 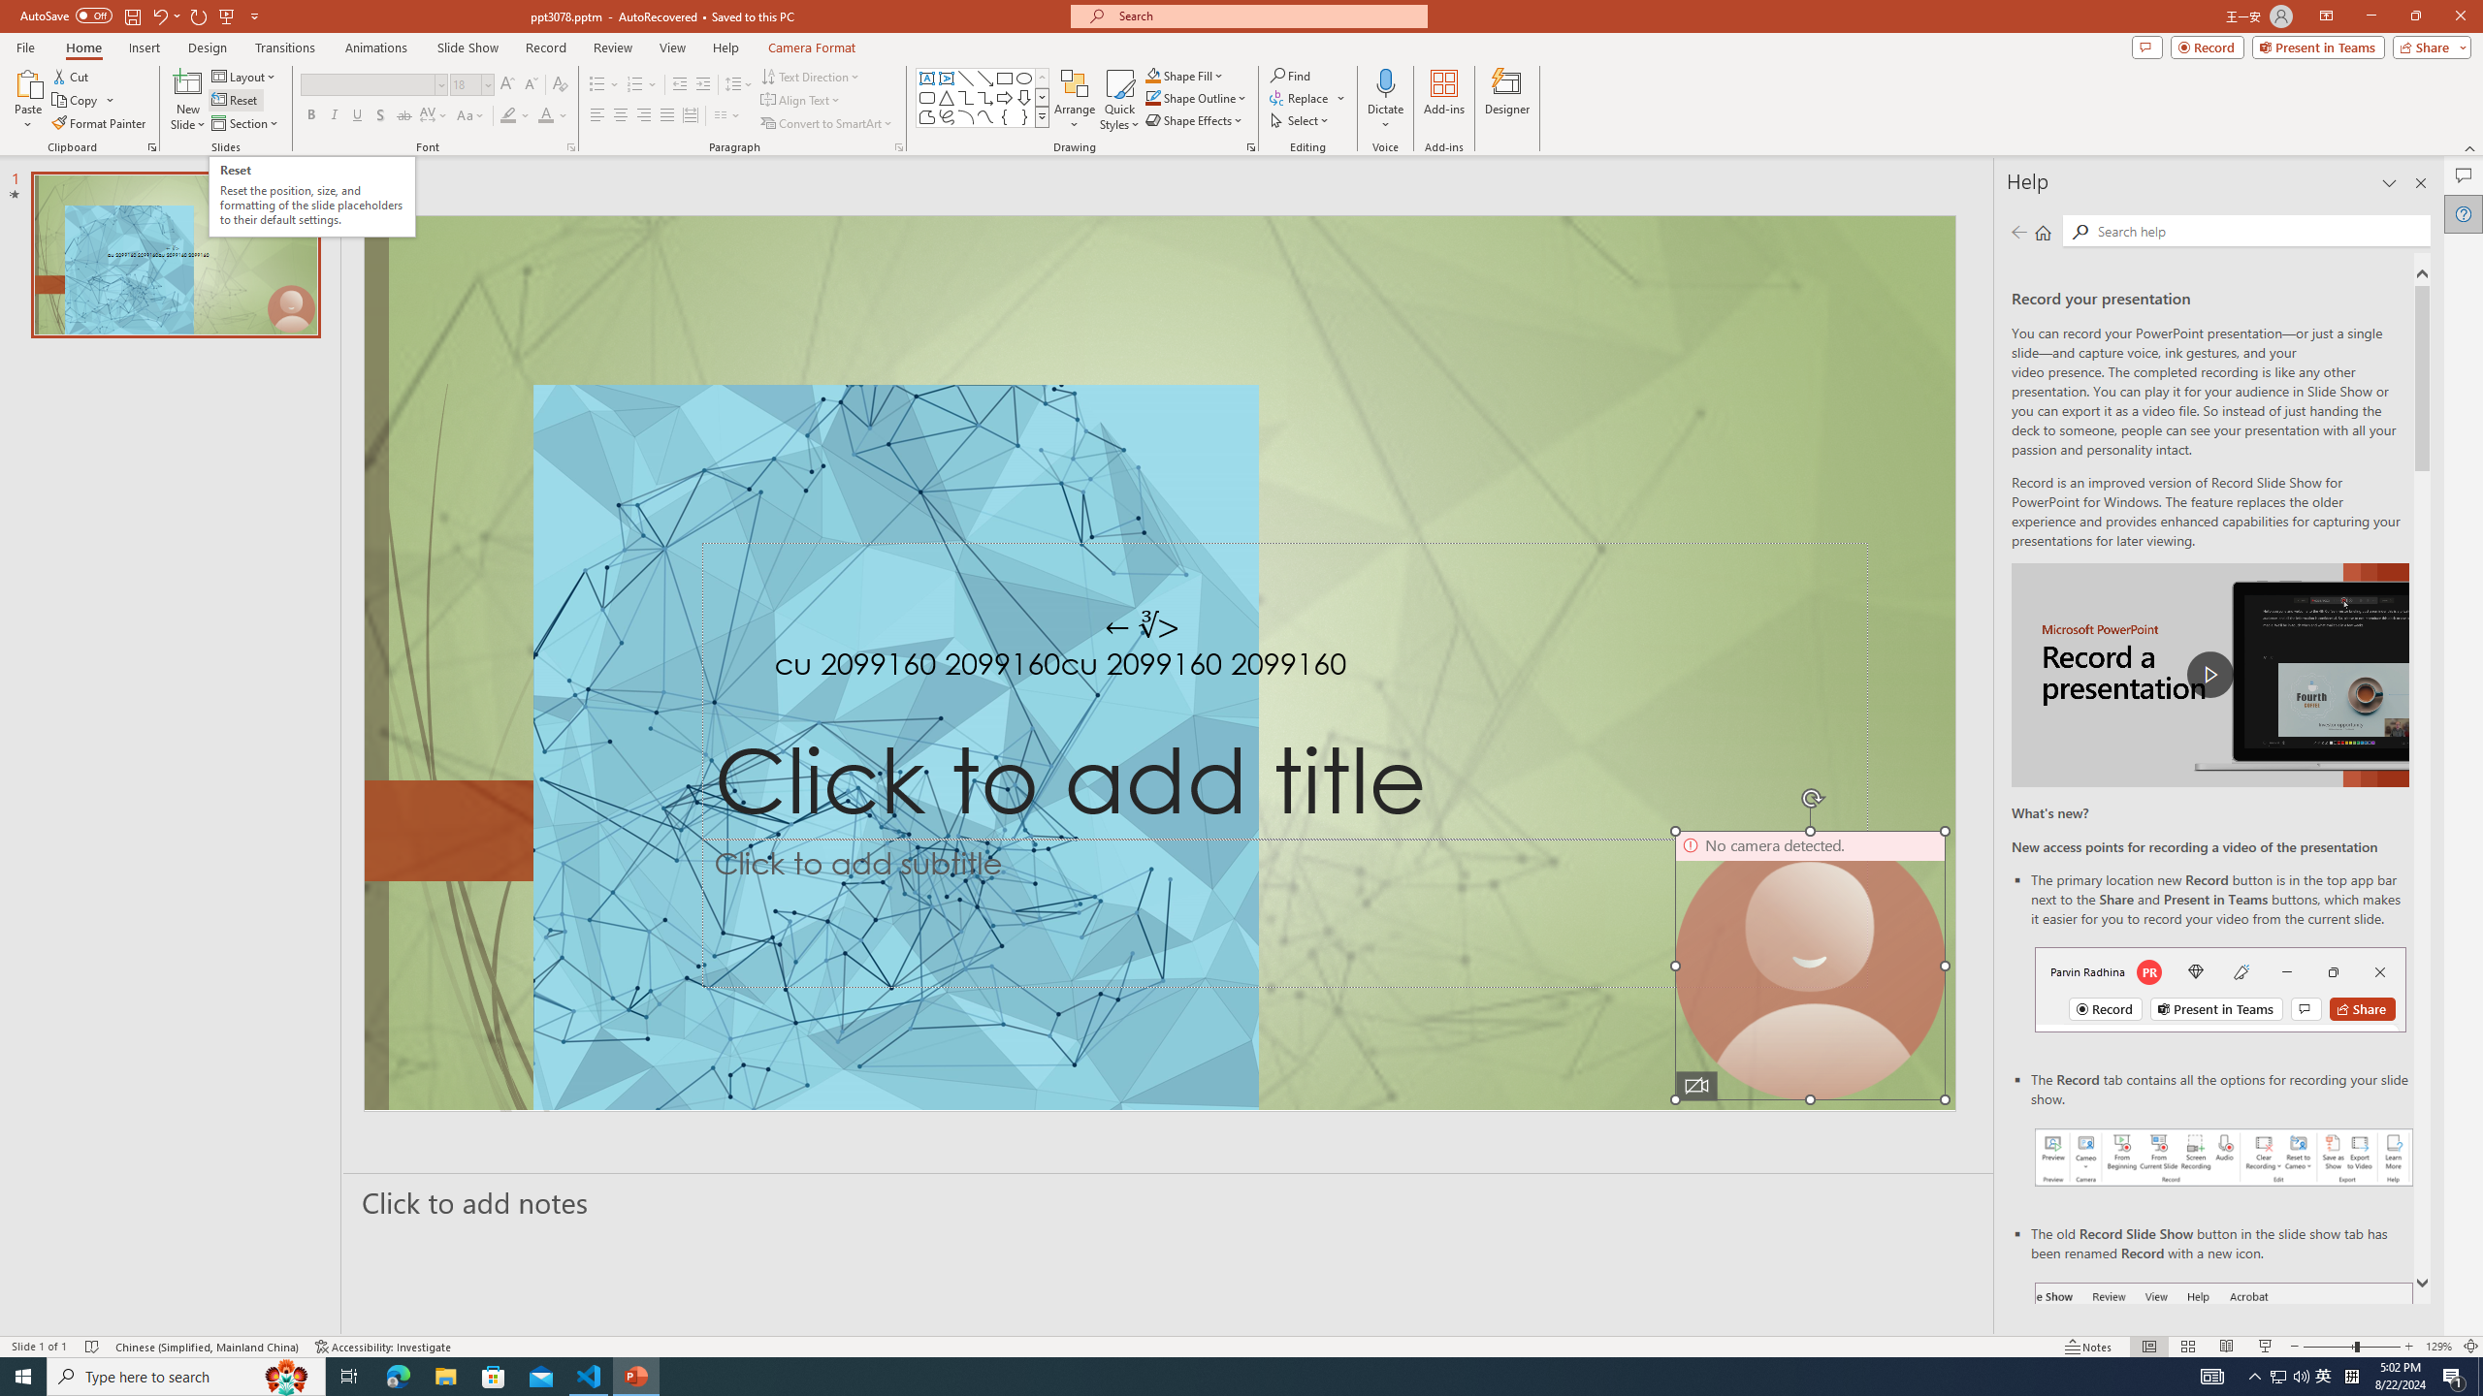 What do you see at coordinates (1005, 116) in the screenshot?
I see `Left Brace` at bounding box center [1005, 116].